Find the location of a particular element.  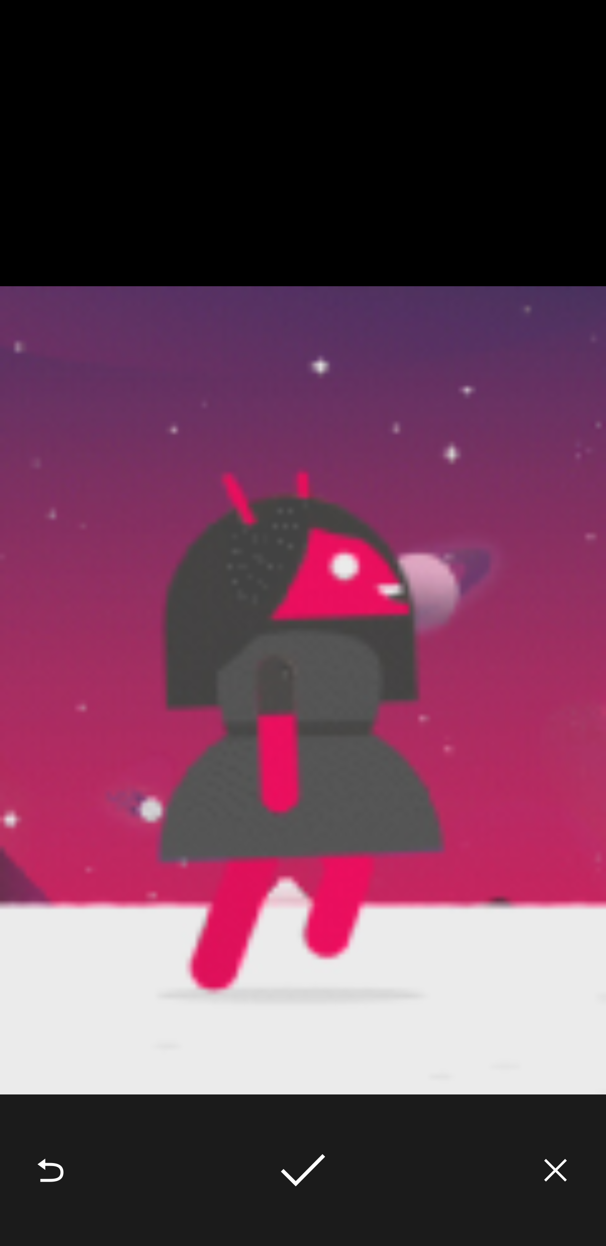

Retake is located at coordinates (50, 1170).